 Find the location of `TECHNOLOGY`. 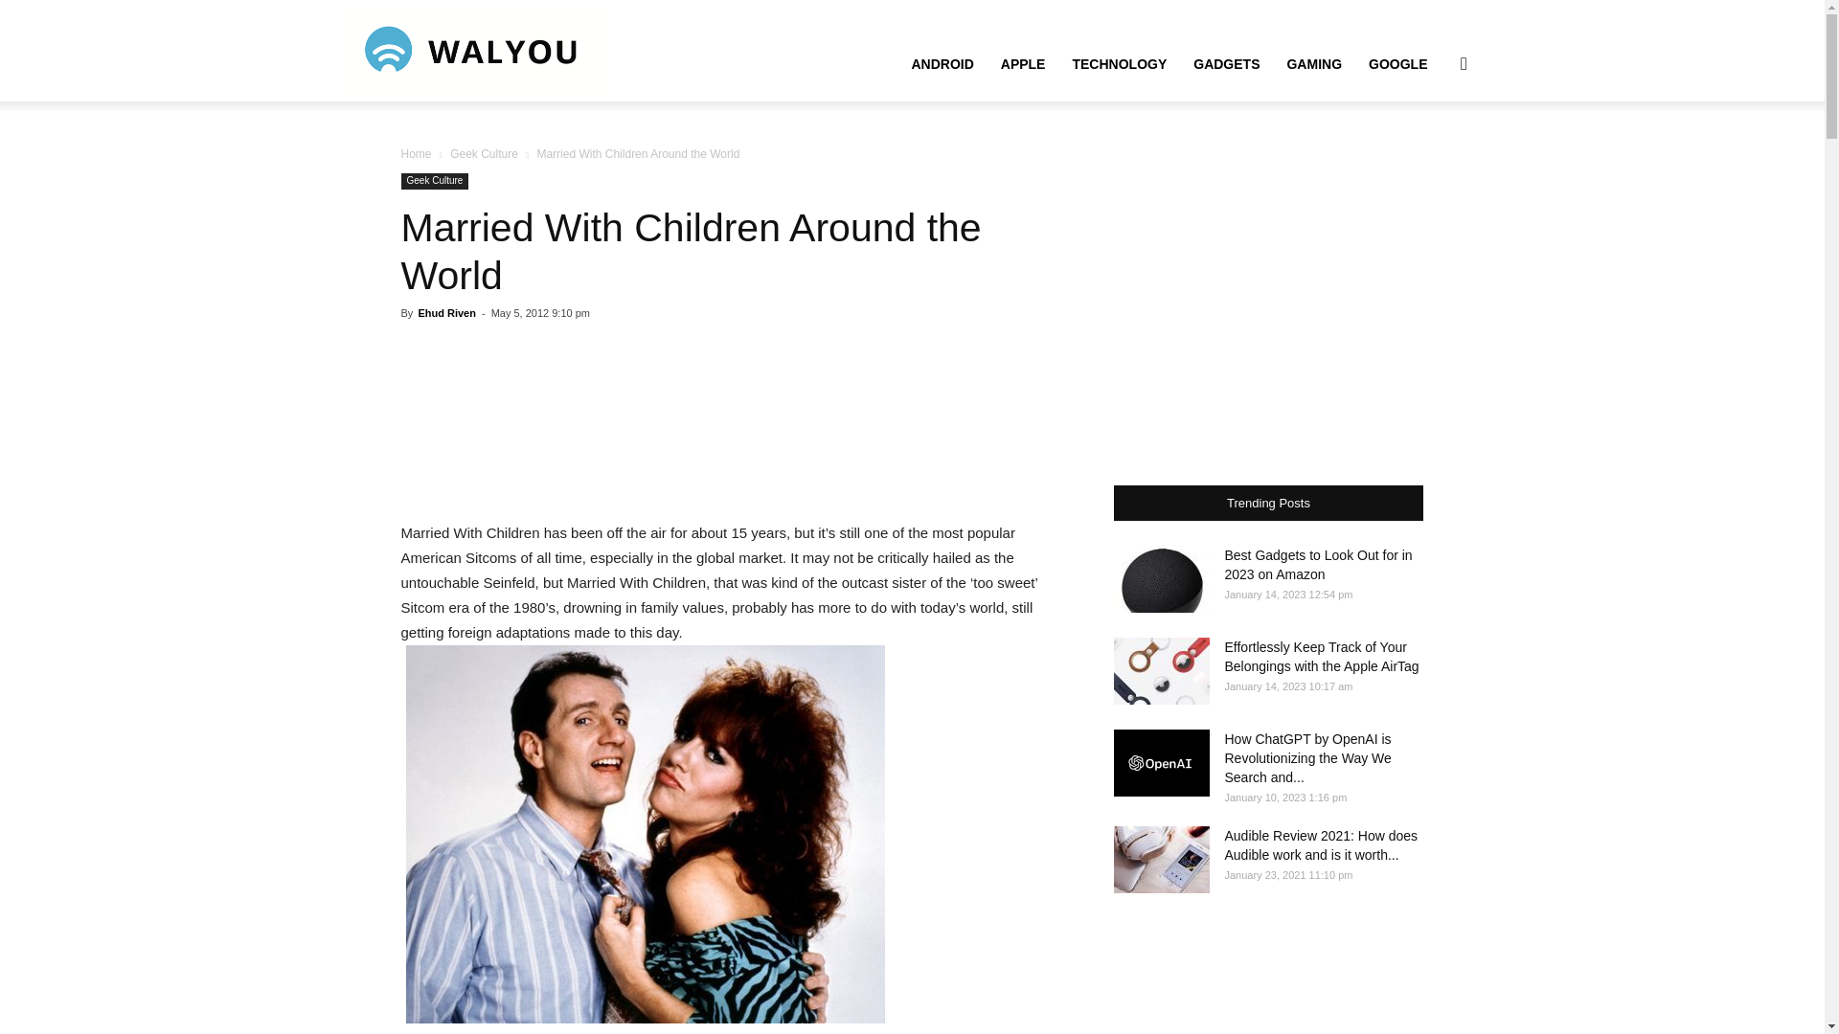

TECHNOLOGY is located at coordinates (1119, 63).